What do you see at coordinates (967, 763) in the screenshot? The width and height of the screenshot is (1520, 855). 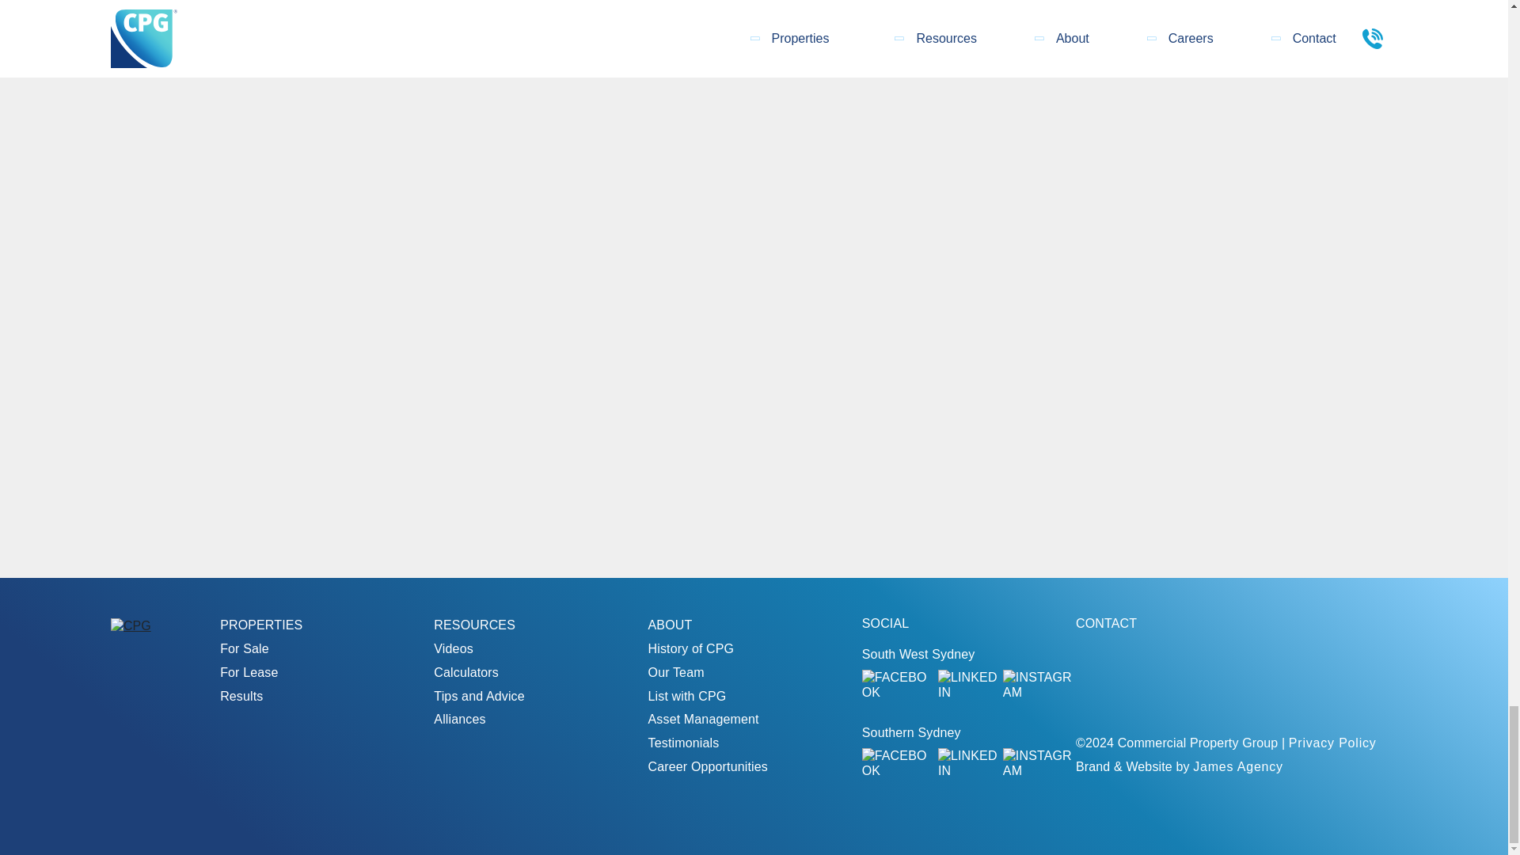 I see `LinkedIn` at bounding box center [967, 763].